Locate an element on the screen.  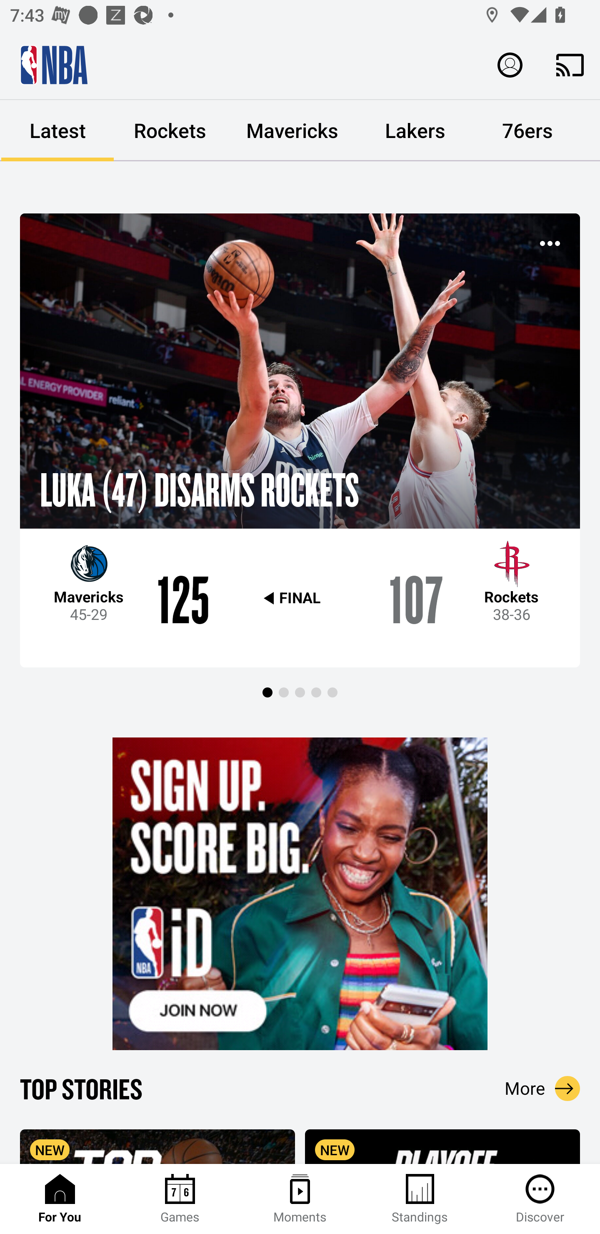
Moments is located at coordinates (300, 1199).